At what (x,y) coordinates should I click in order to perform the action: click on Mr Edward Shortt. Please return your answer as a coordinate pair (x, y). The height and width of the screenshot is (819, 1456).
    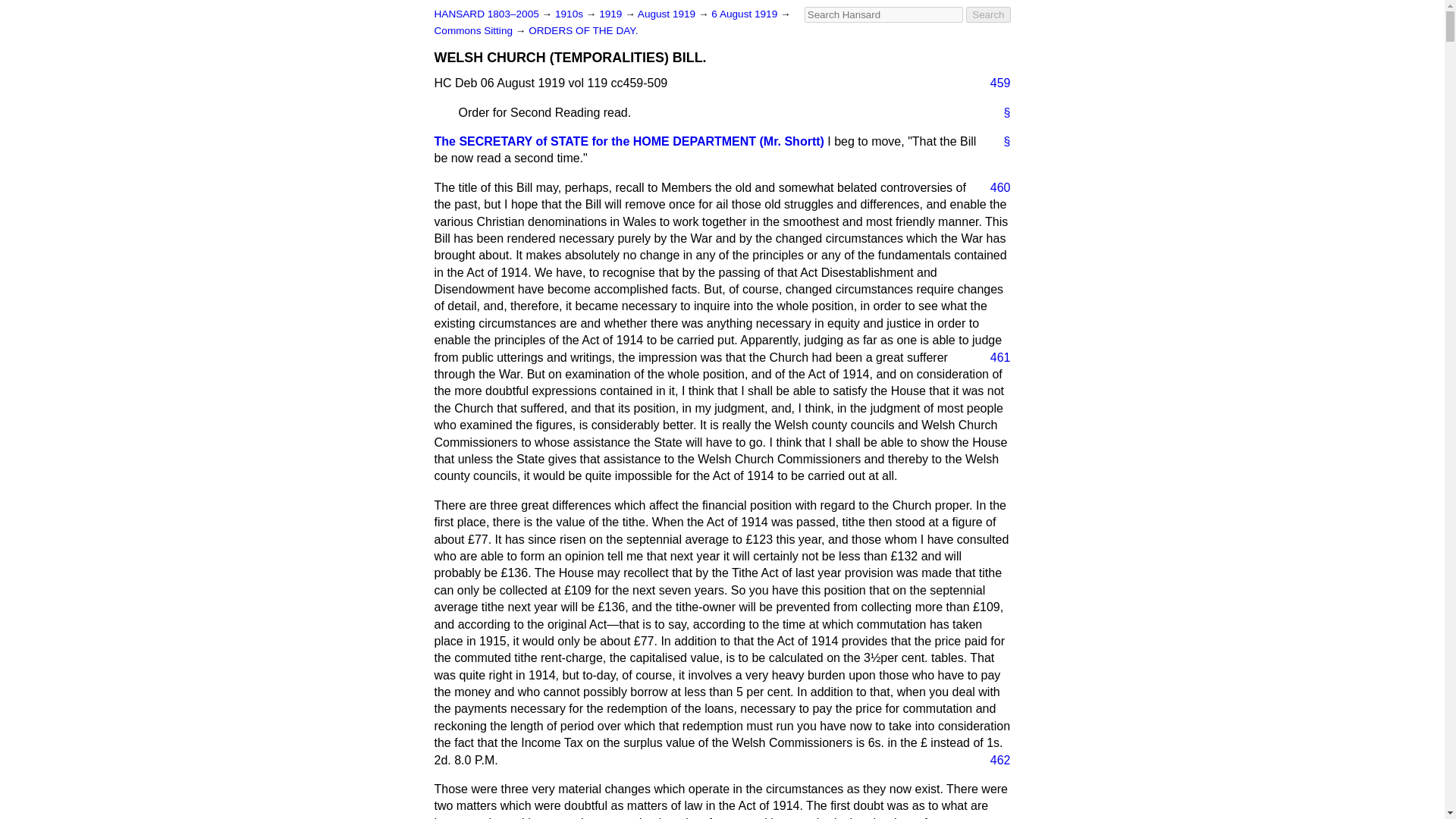
    Looking at the image, I should click on (629, 141).